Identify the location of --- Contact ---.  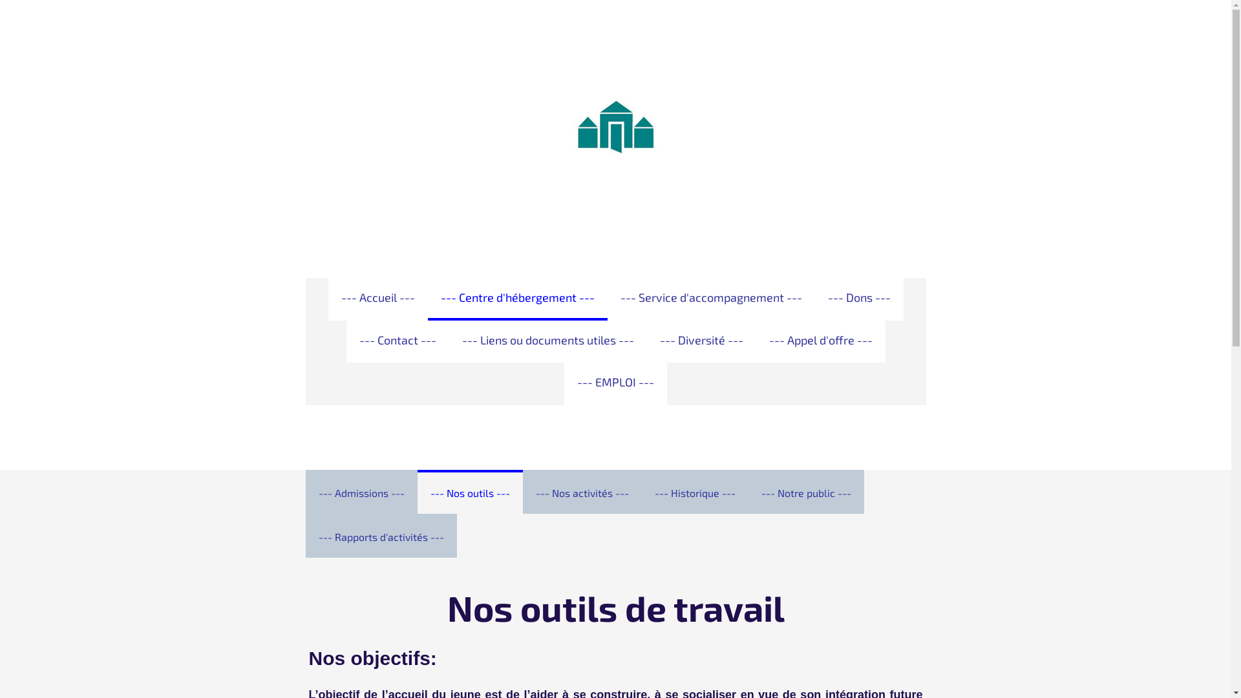
(398, 342).